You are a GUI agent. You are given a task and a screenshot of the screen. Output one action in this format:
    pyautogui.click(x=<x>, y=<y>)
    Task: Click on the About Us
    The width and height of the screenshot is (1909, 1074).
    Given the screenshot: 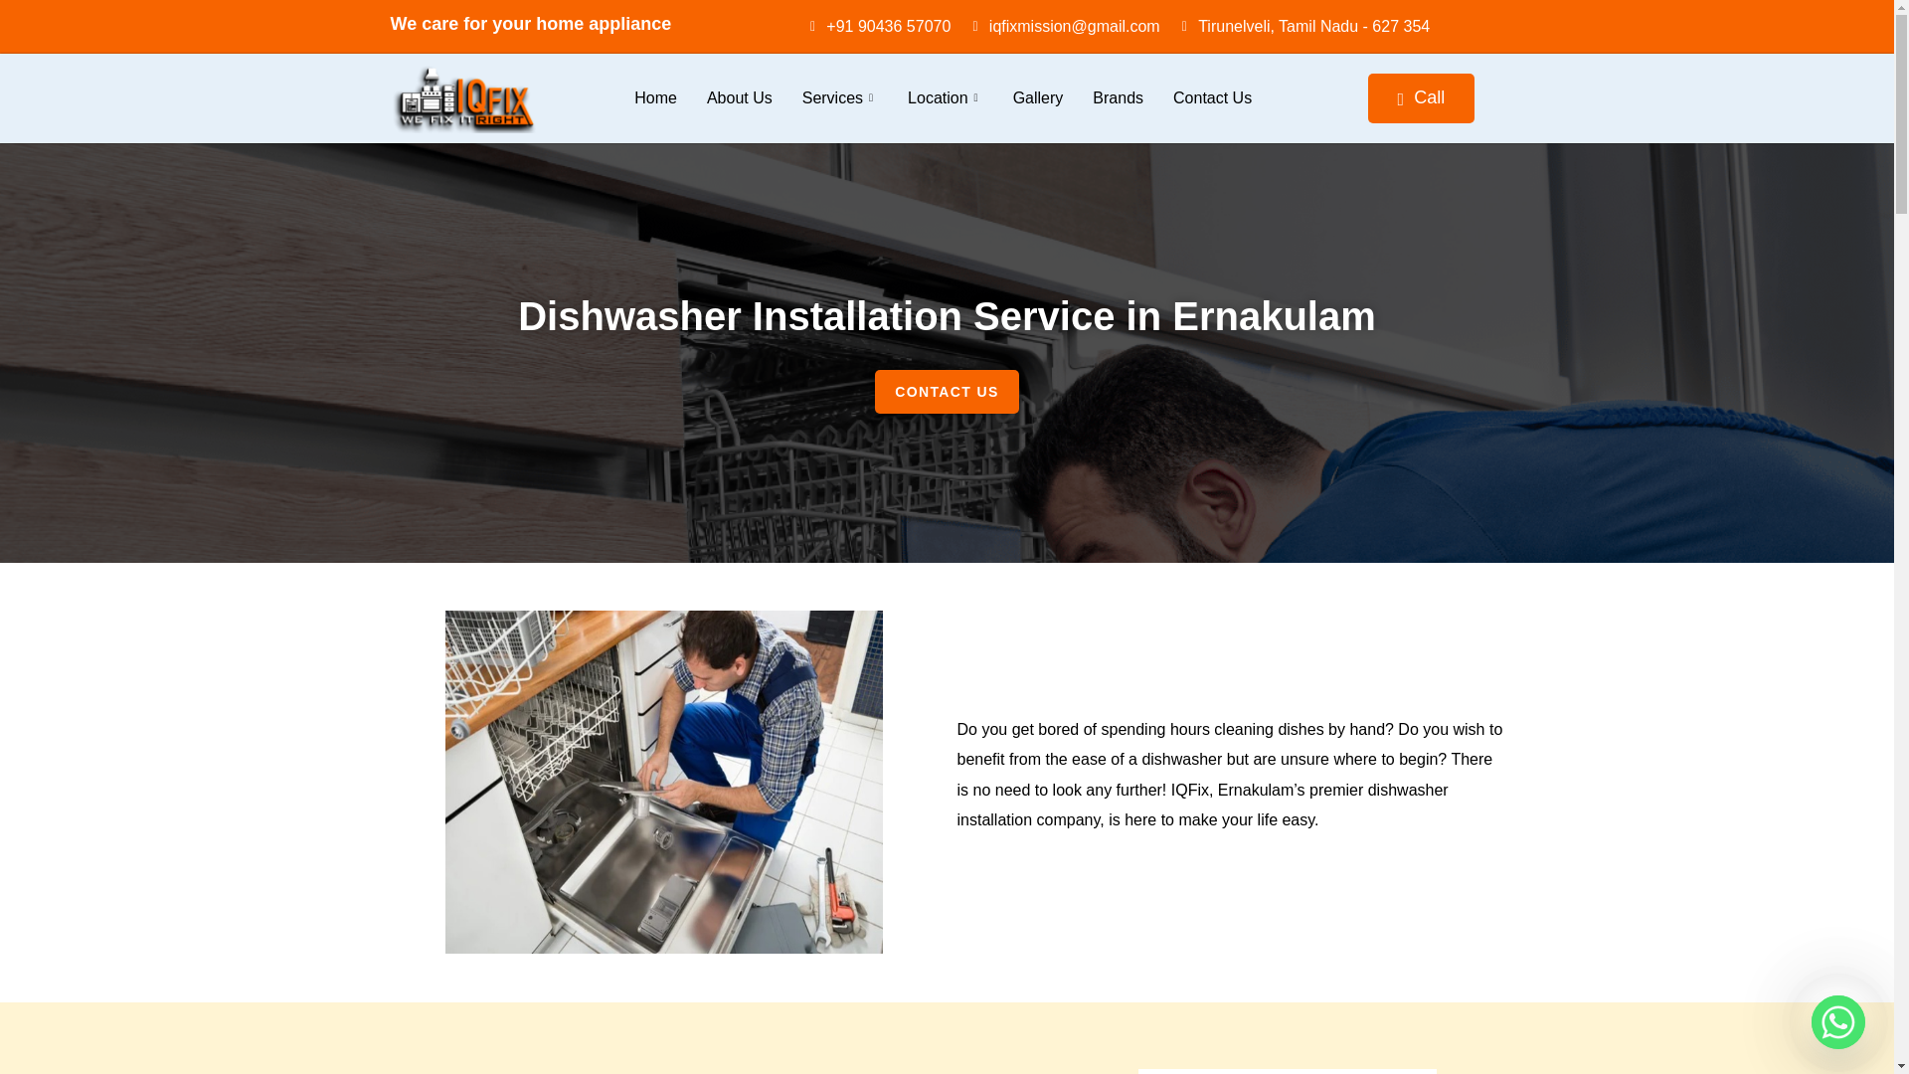 What is the action you would take?
    pyautogui.click(x=739, y=98)
    